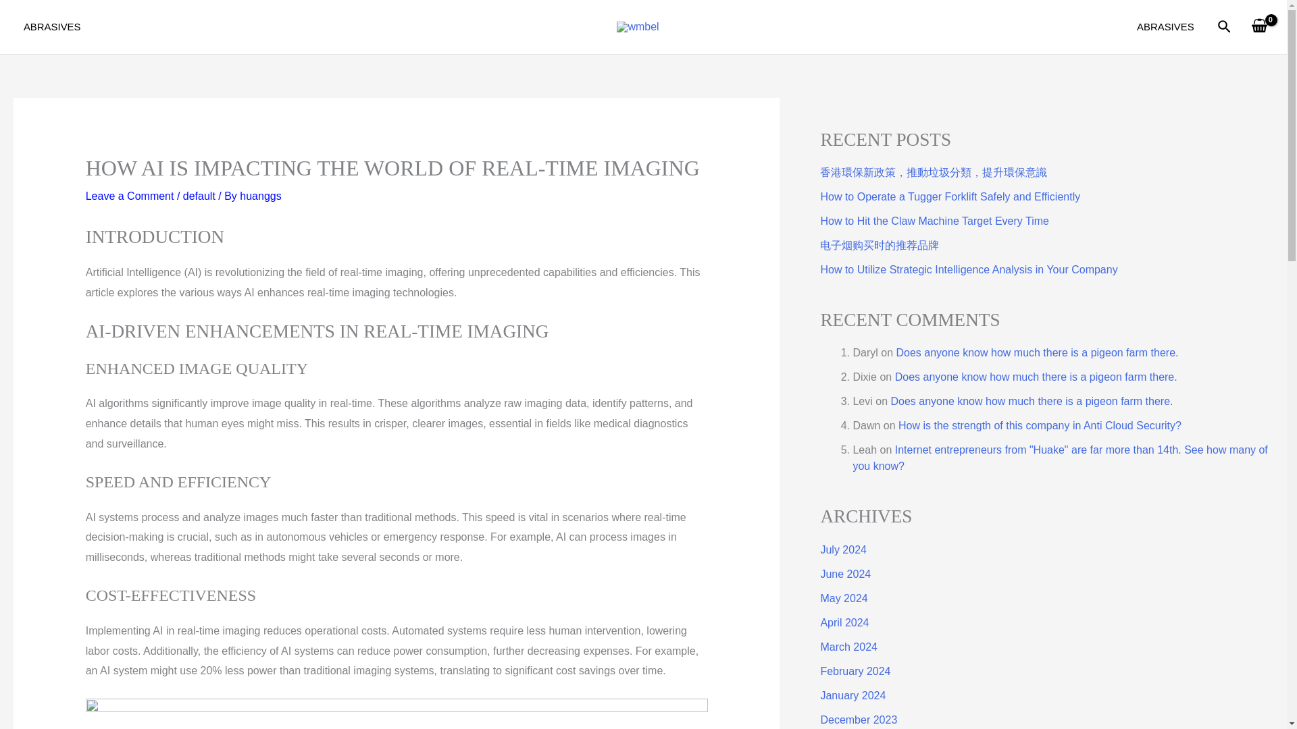 This screenshot has height=729, width=1297. I want to click on July 2024, so click(843, 549).